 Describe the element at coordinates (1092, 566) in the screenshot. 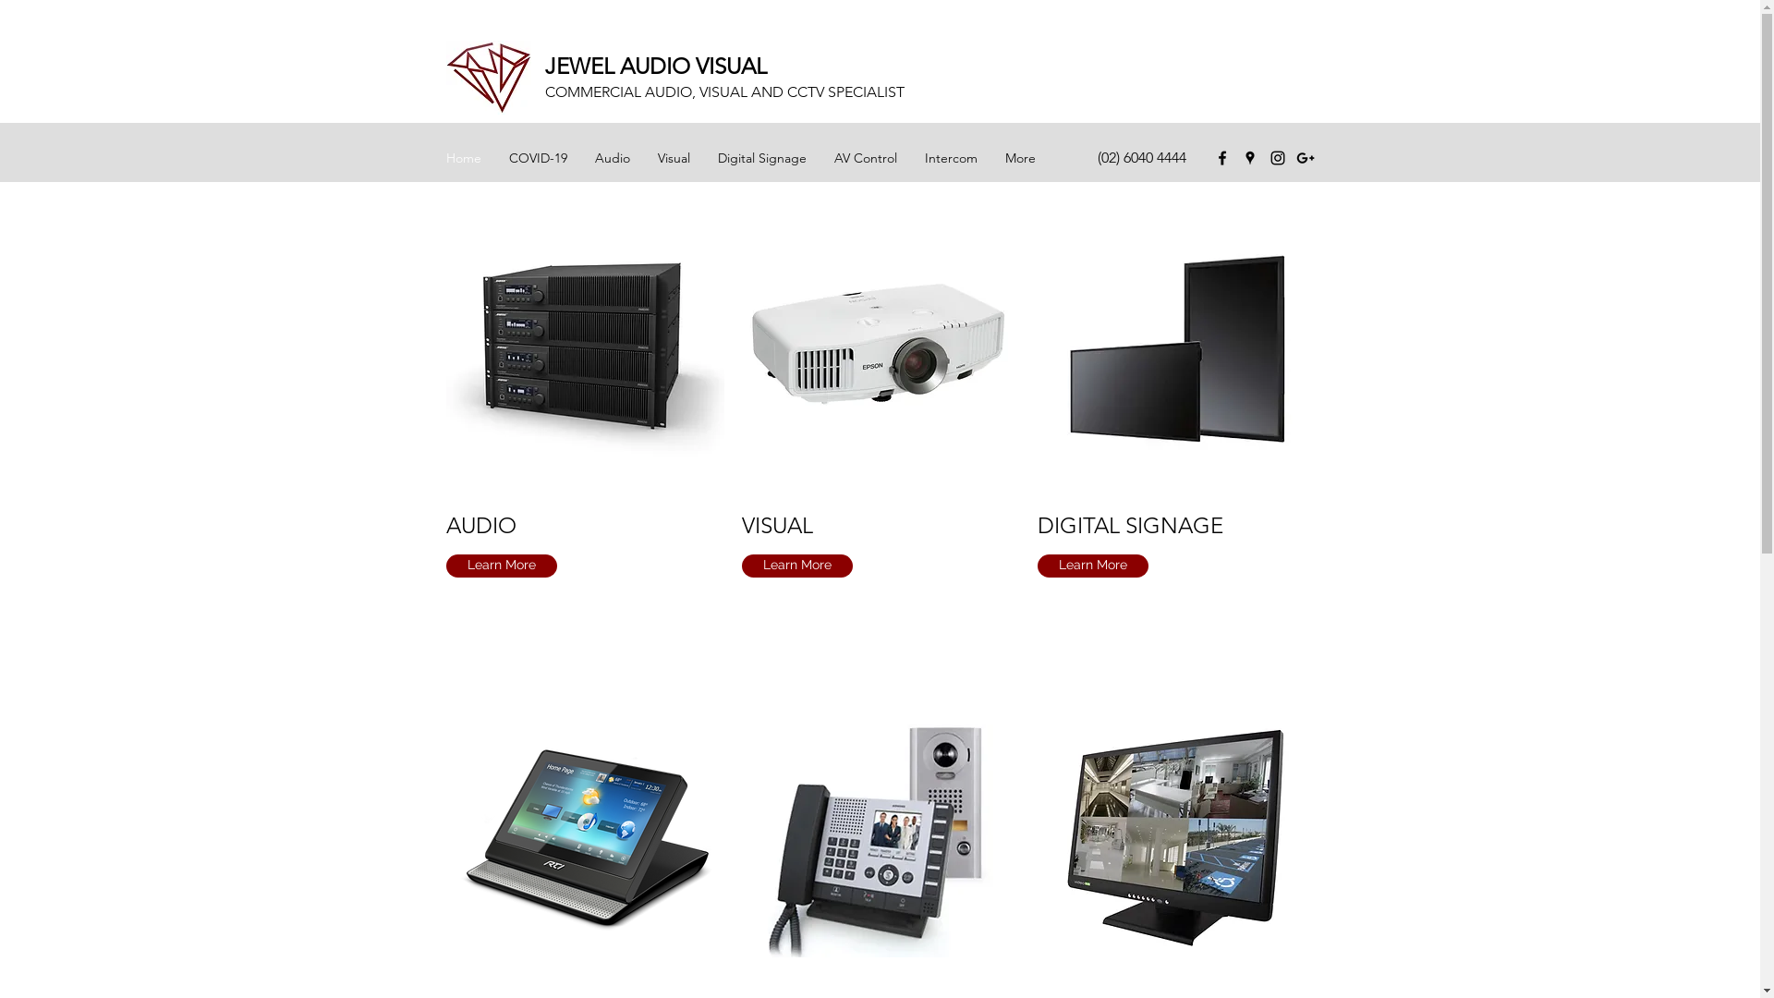

I see `Learn More` at that location.